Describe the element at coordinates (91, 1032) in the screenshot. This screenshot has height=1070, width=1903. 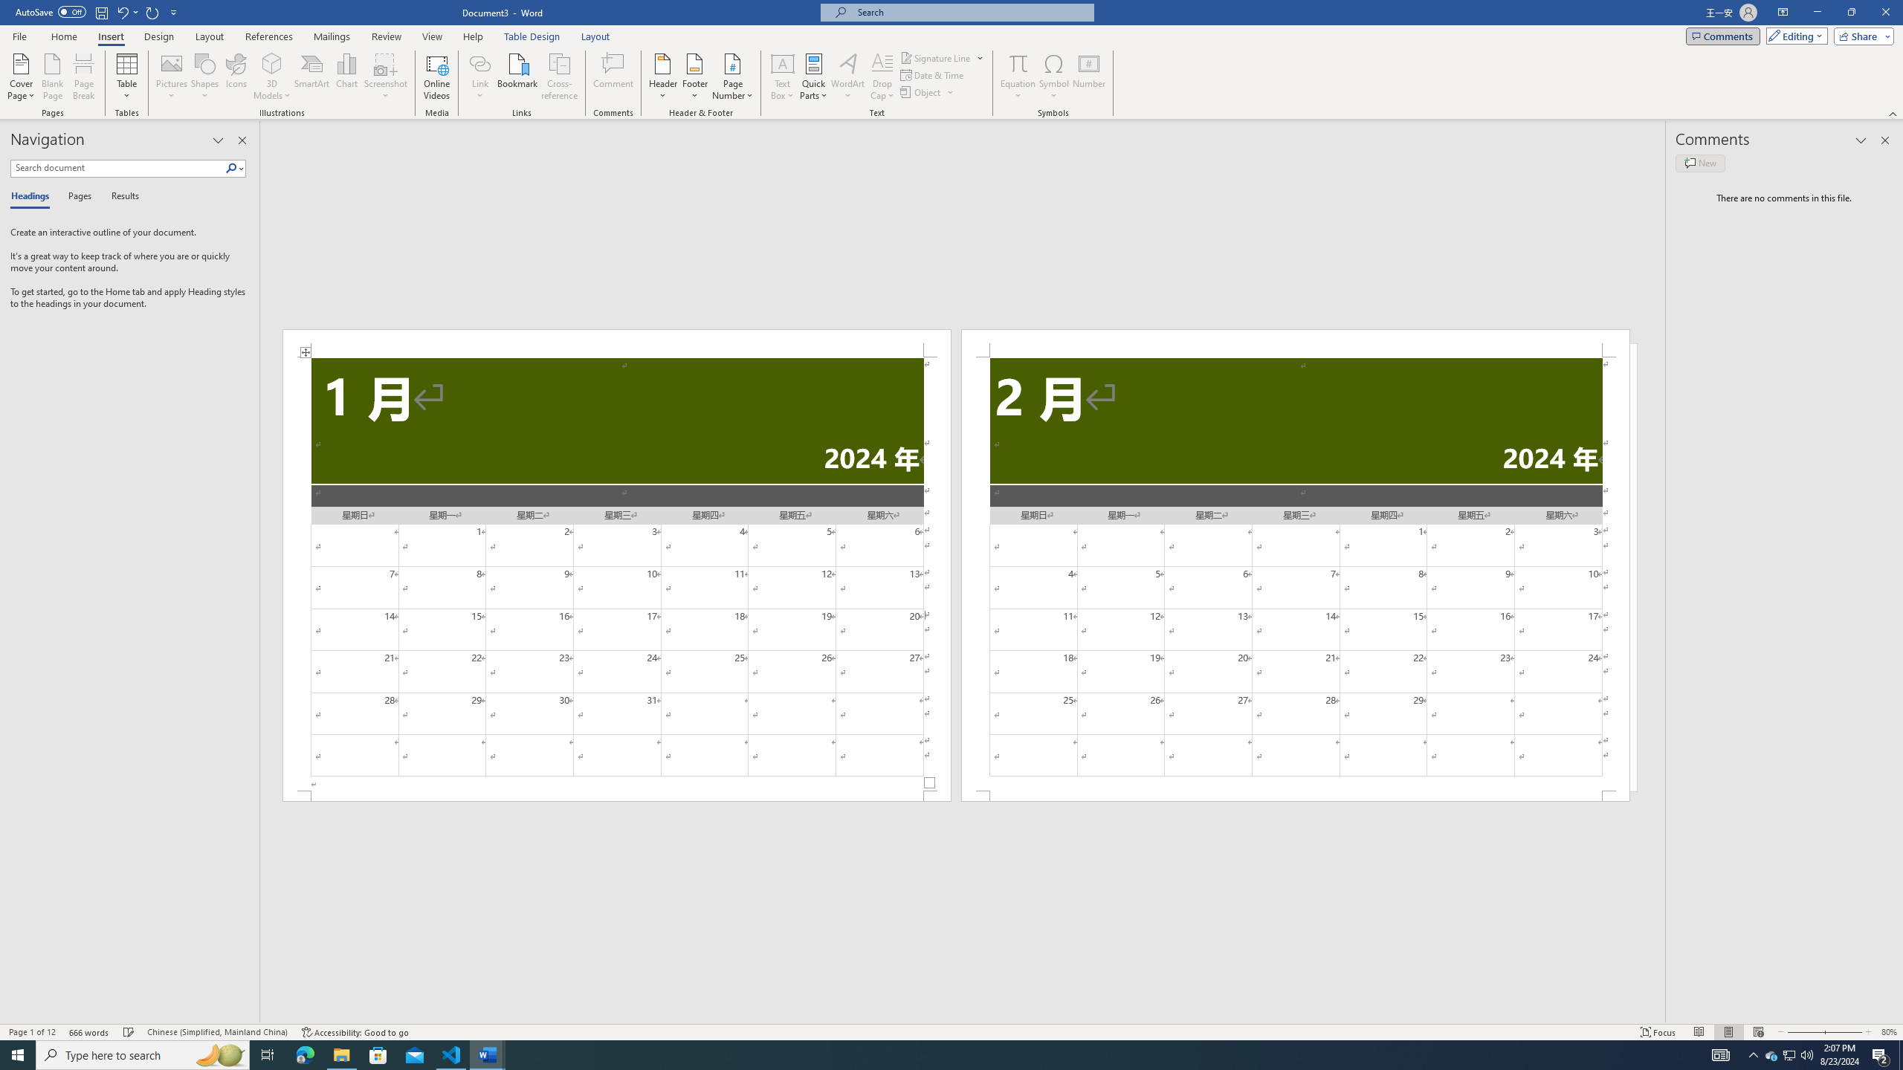
I see `Word Count 666 words` at that location.